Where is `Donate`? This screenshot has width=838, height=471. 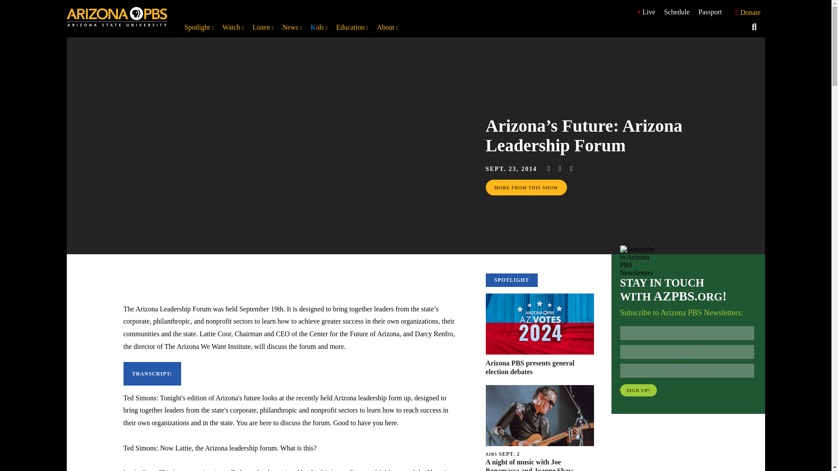 Donate is located at coordinates (745, 12).